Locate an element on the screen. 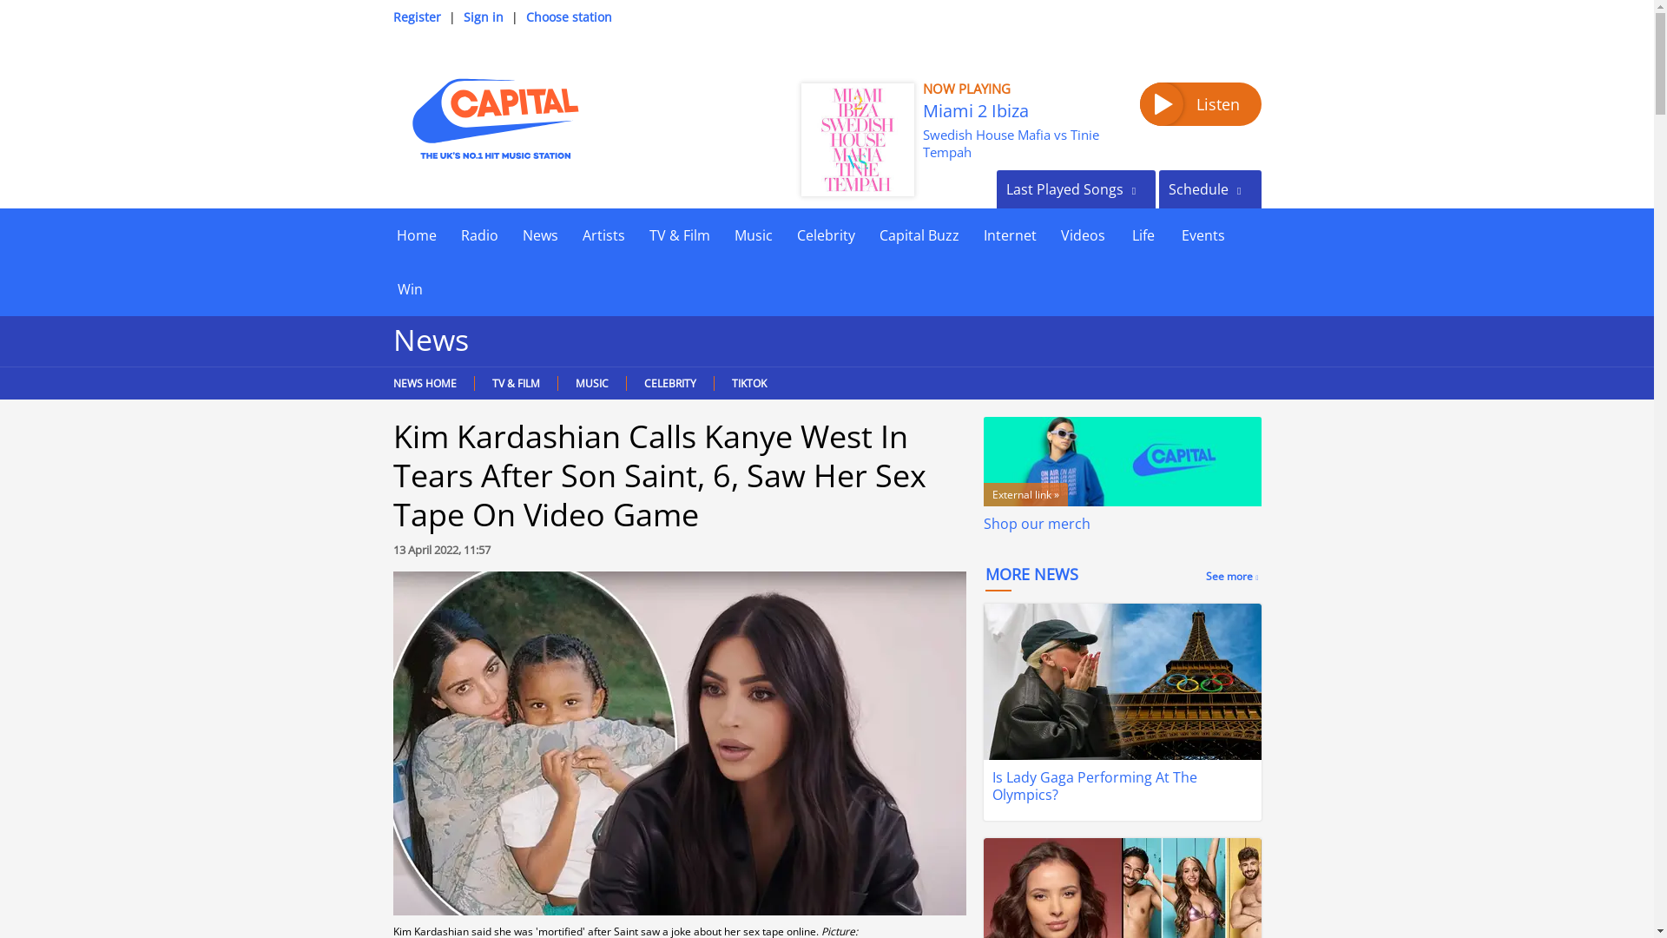 This screenshot has width=1667, height=938. Radio is located at coordinates (479, 234).